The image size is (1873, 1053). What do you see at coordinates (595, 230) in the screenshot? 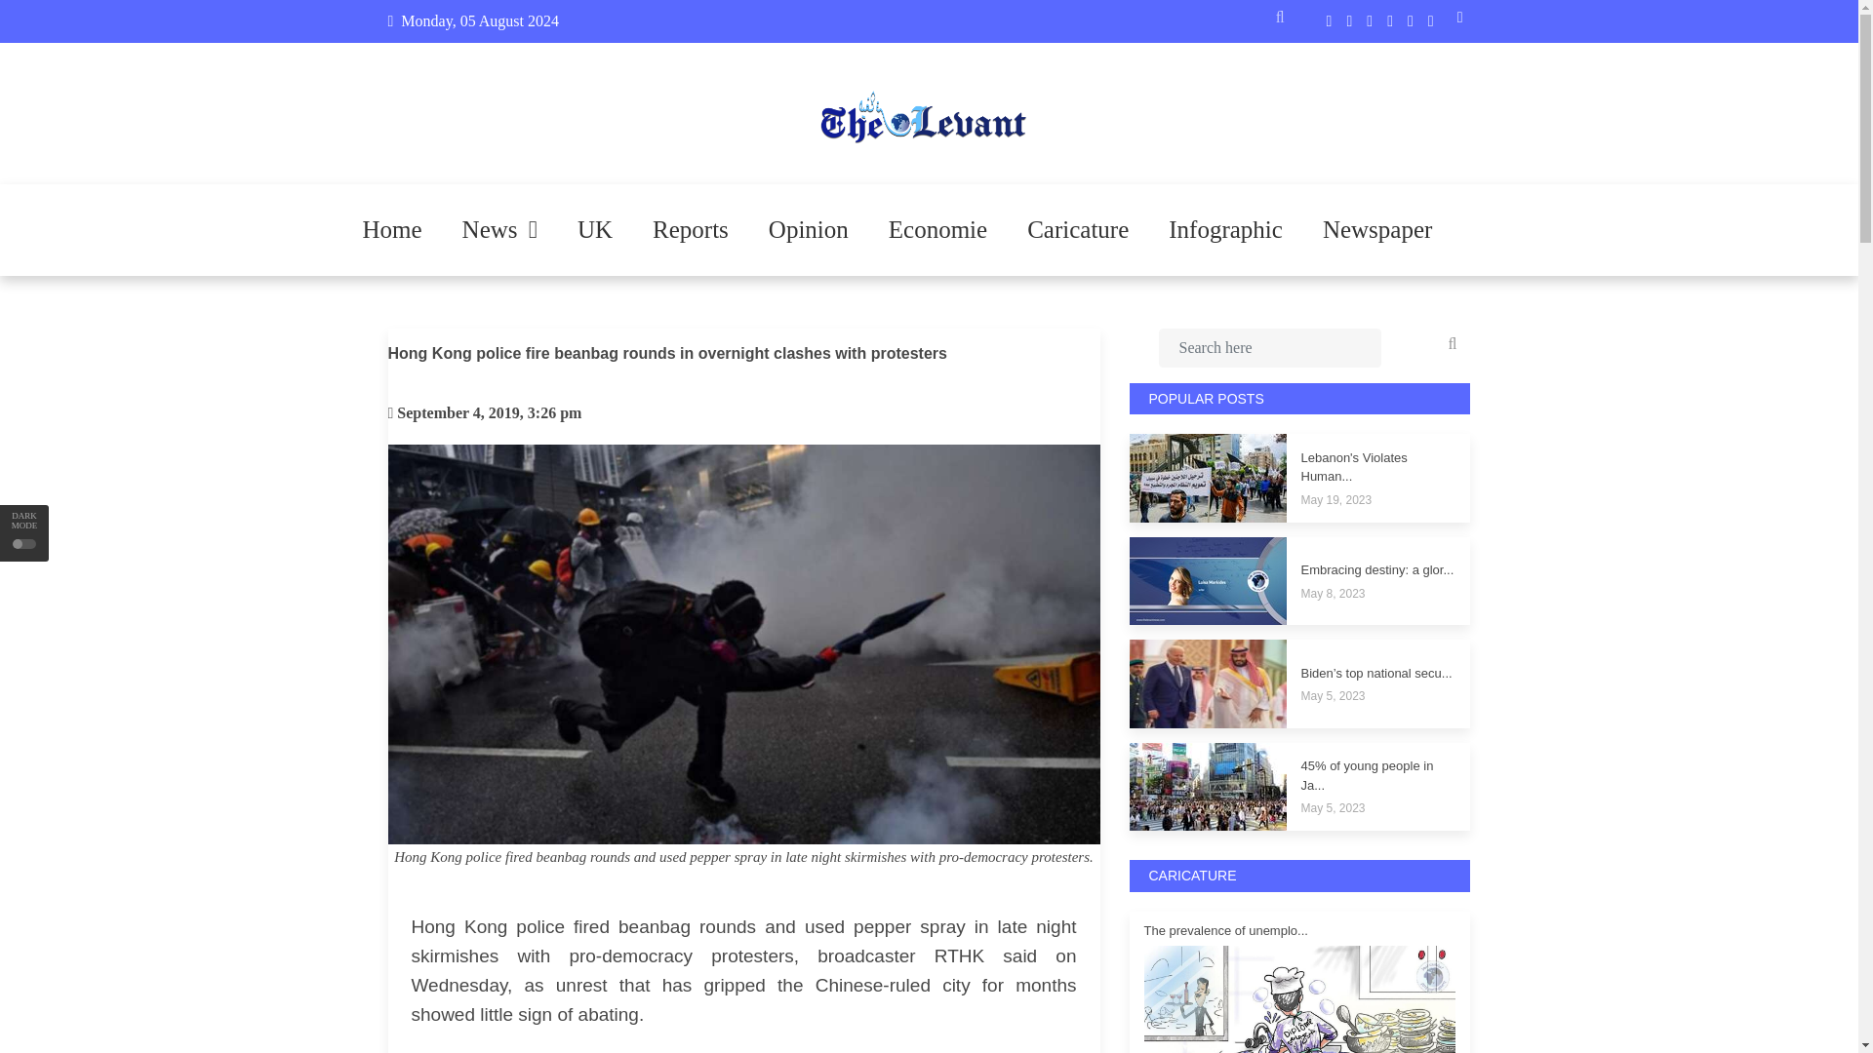
I see `UK` at bounding box center [595, 230].